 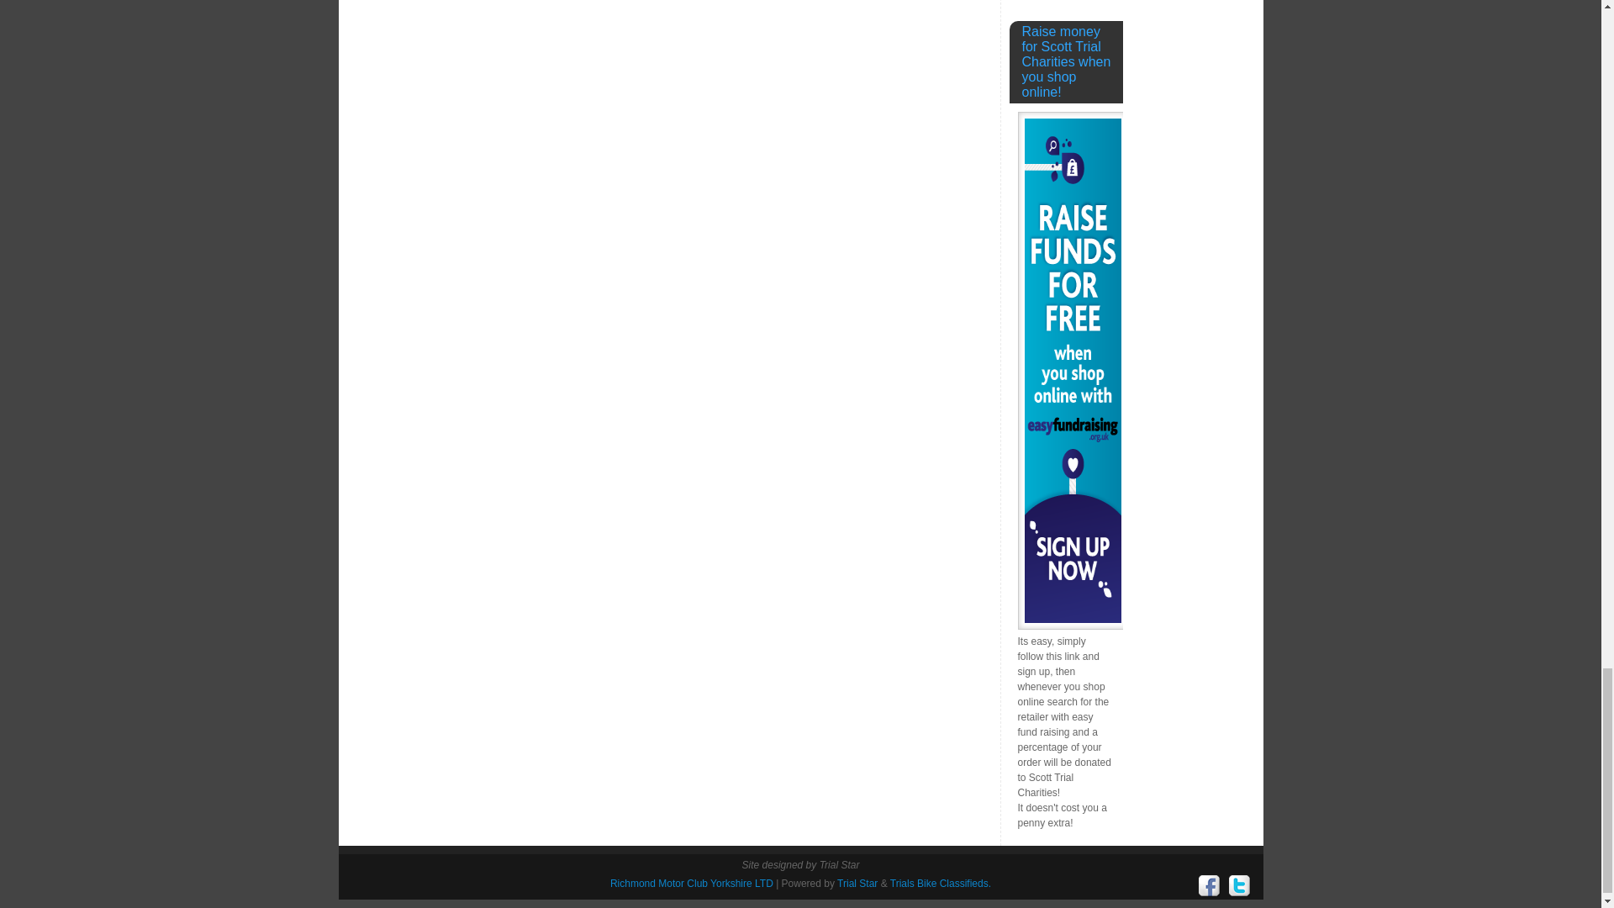 What do you see at coordinates (1209, 886) in the screenshot?
I see `Facebook` at bounding box center [1209, 886].